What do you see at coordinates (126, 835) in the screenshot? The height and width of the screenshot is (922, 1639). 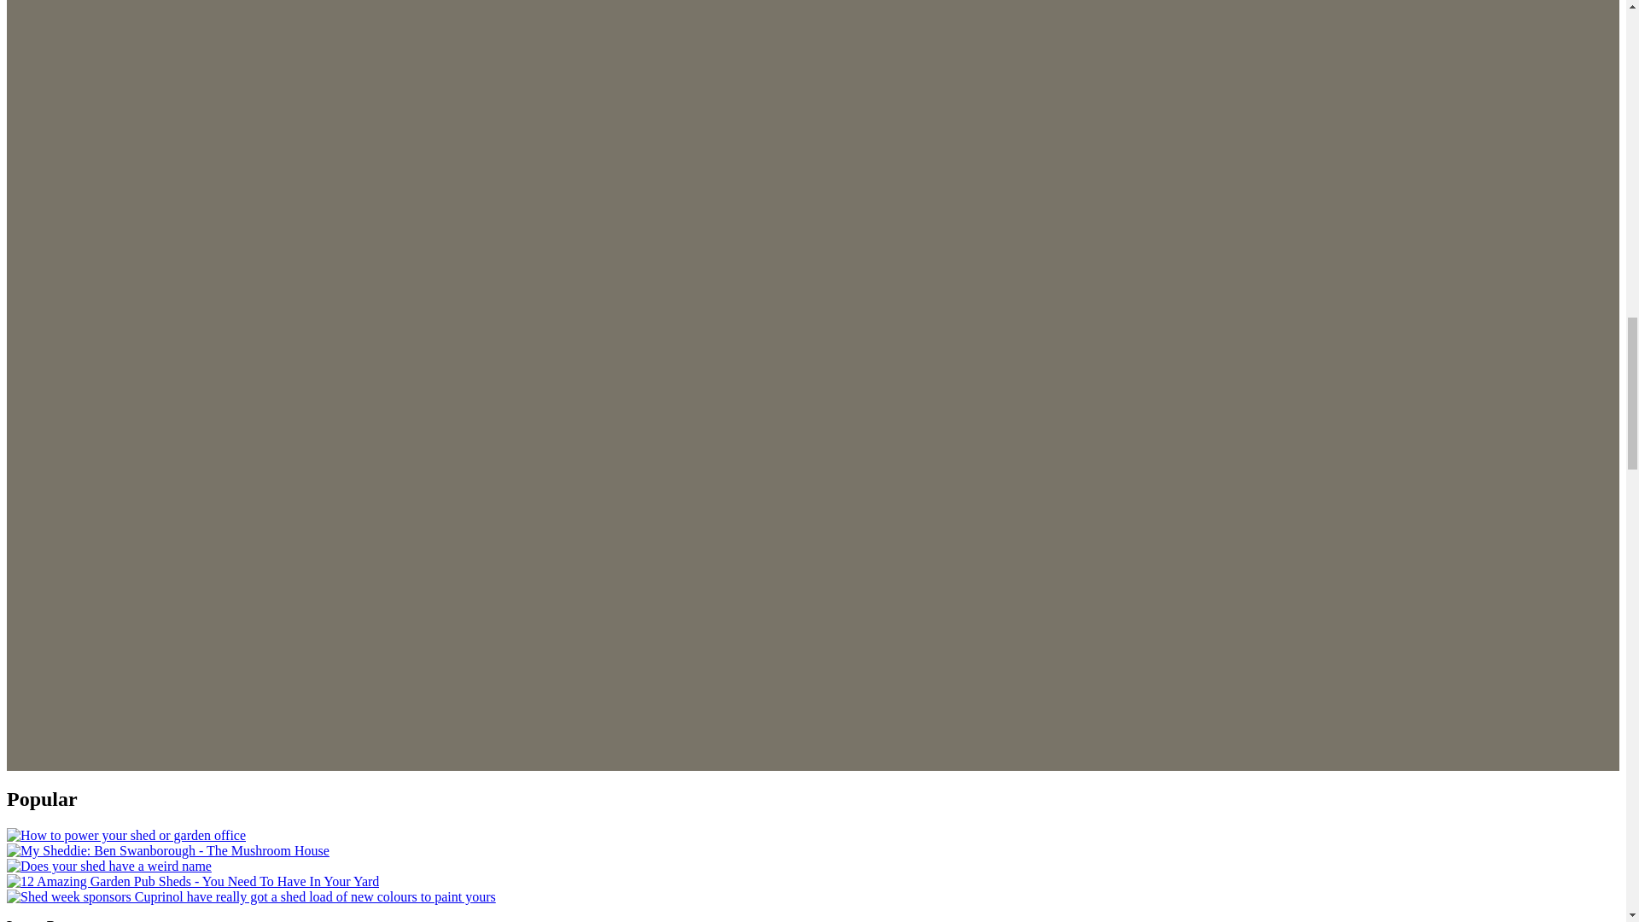 I see `How to power your shed or garden office` at bounding box center [126, 835].